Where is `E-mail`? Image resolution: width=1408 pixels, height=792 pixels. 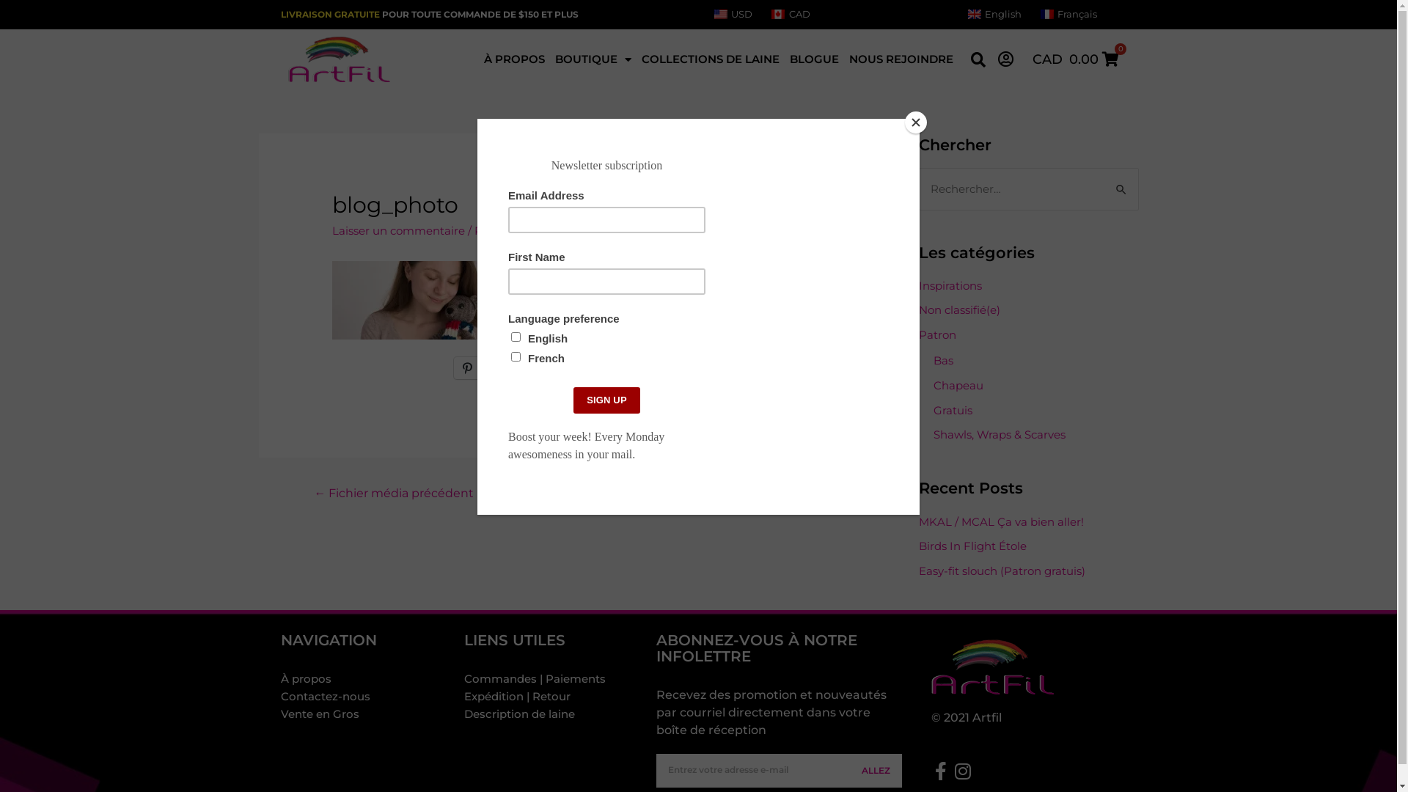
E-mail is located at coordinates (559, 368).